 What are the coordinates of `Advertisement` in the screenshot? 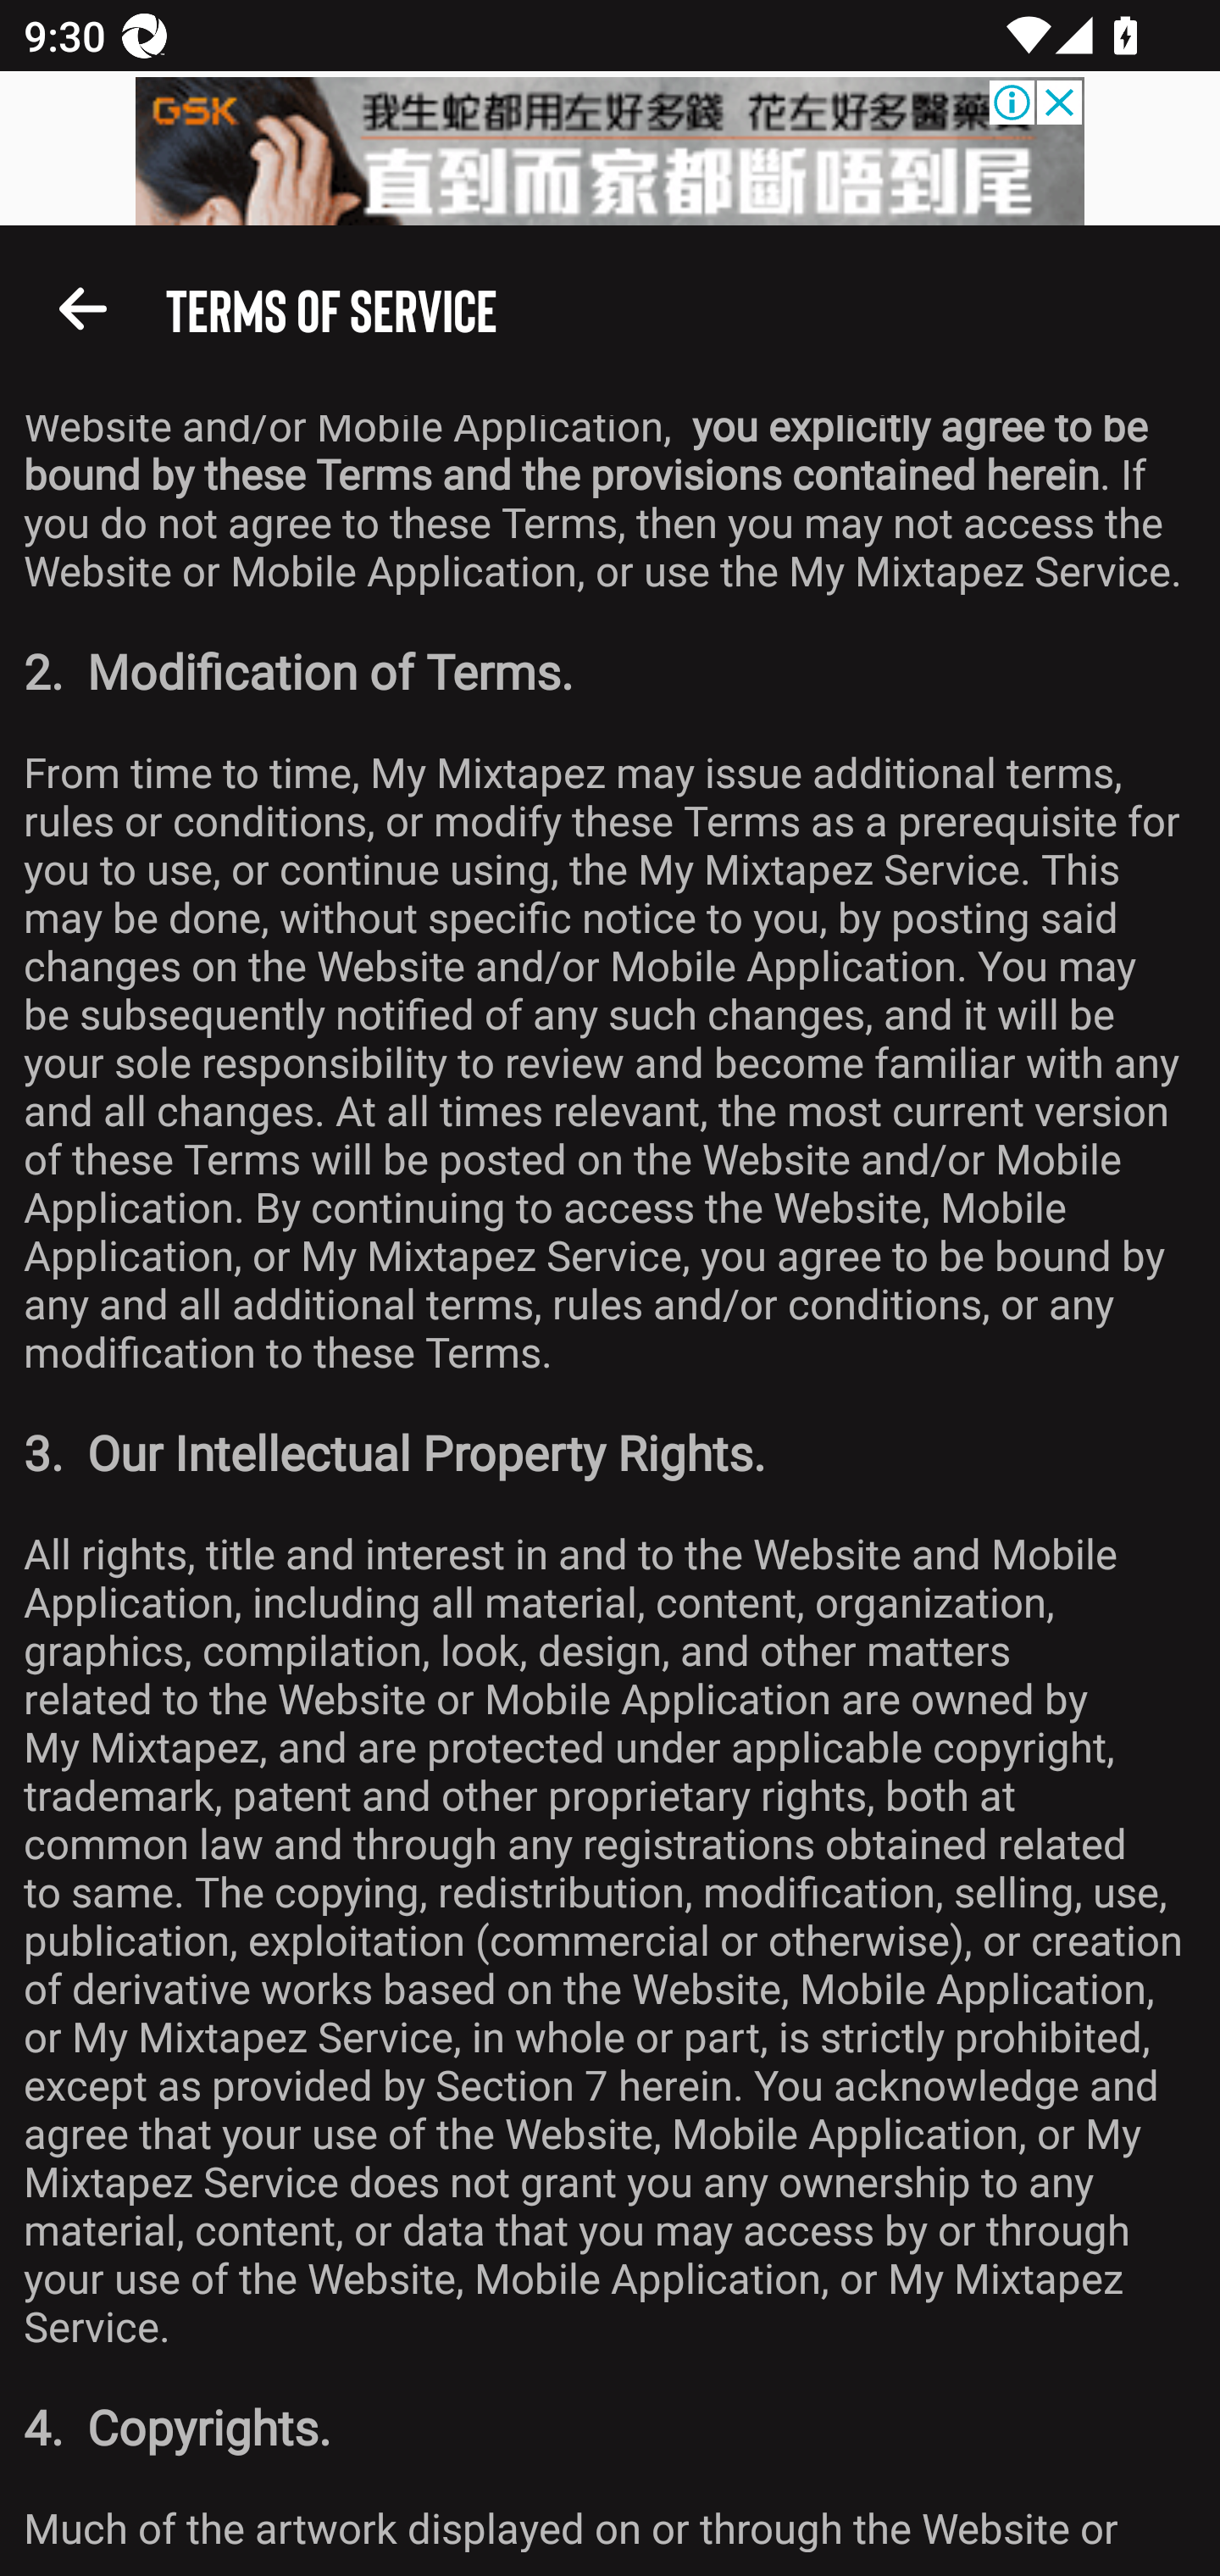 It's located at (610, 152).